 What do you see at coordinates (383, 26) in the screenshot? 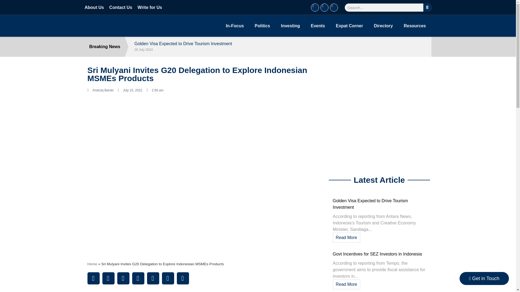
I see `Directory` at bounding box center [383, 26].